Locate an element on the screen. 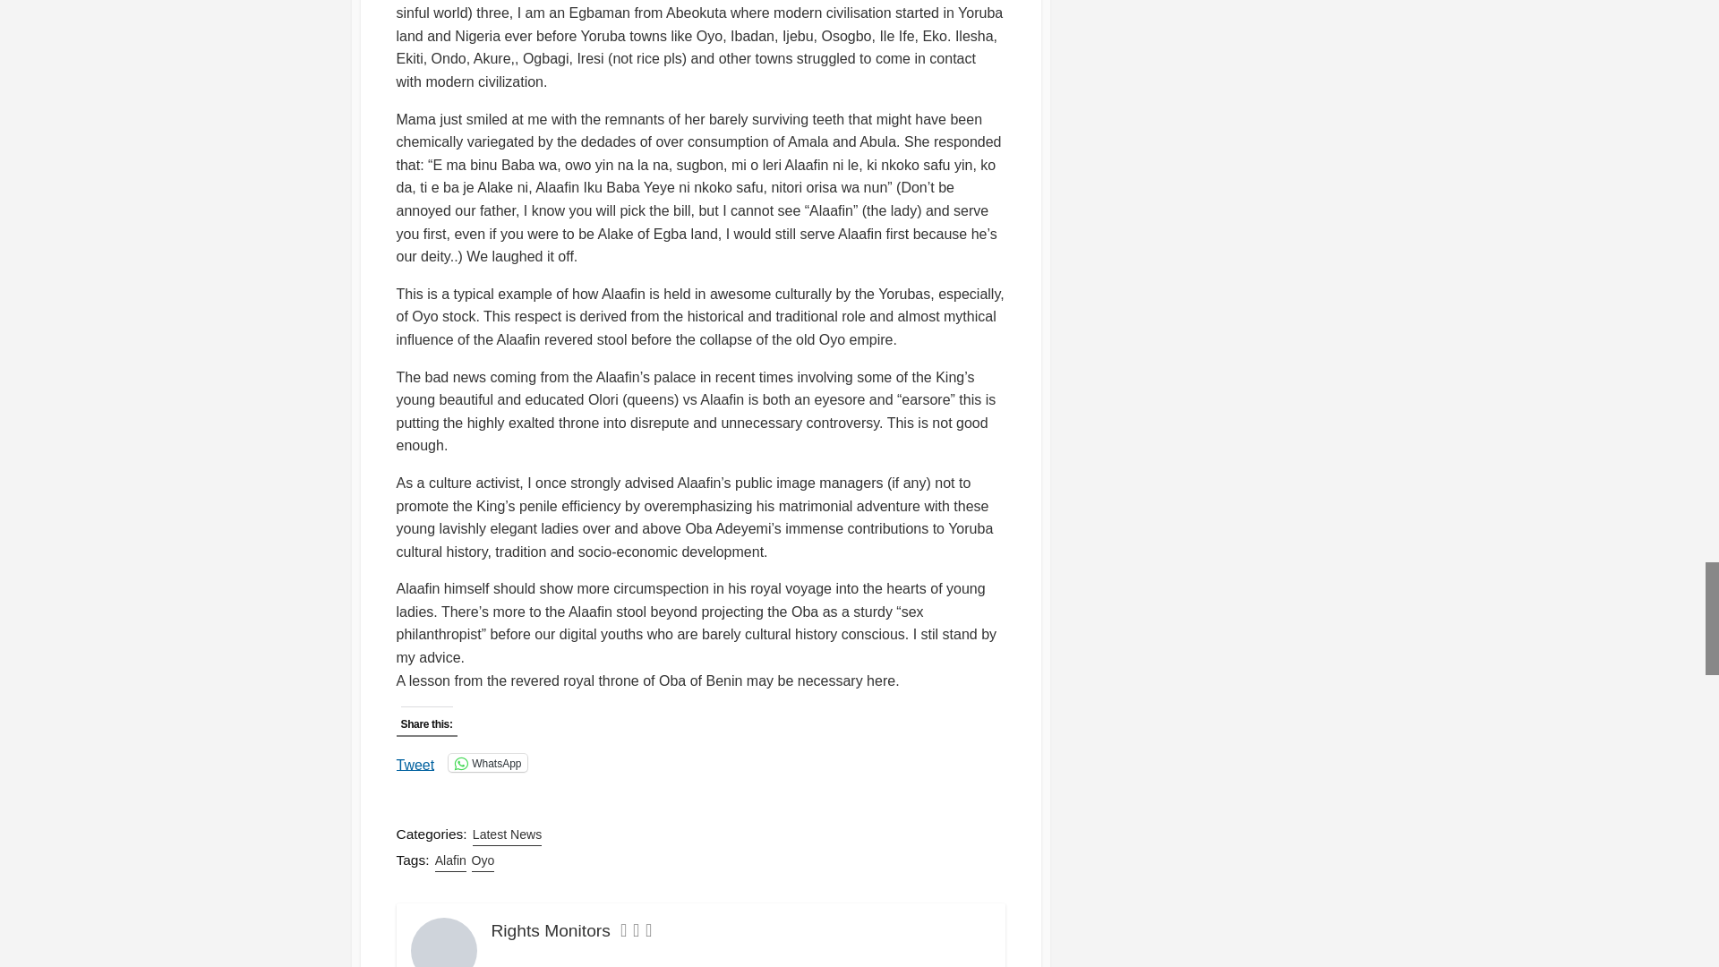  WhatsApp is located at coordinates (487, 763).